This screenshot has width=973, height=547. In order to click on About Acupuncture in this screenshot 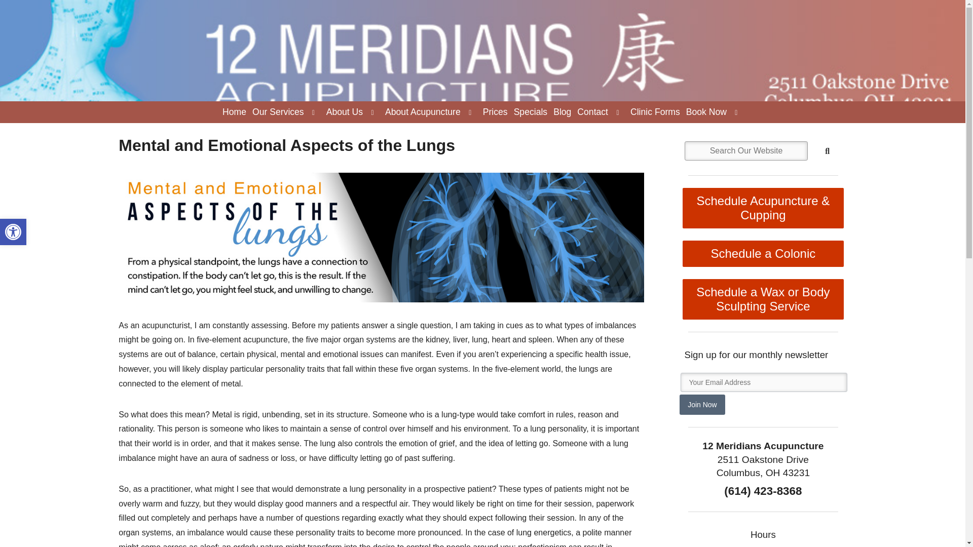, I will do `click(278, 112)`.